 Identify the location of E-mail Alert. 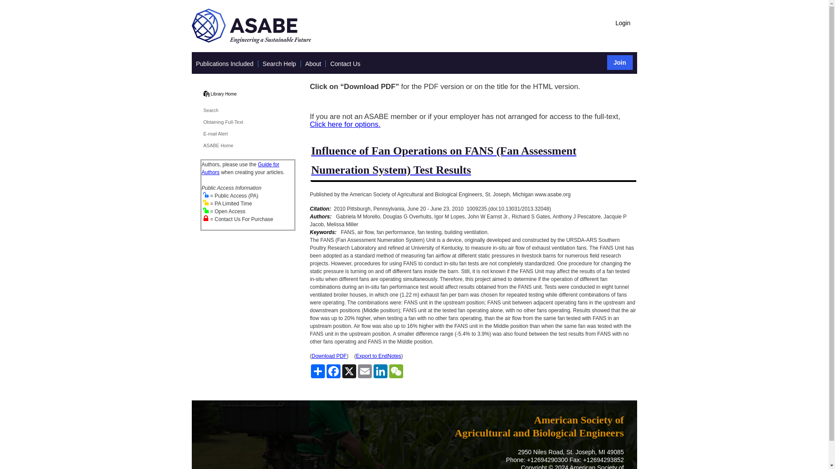
(216, 134).